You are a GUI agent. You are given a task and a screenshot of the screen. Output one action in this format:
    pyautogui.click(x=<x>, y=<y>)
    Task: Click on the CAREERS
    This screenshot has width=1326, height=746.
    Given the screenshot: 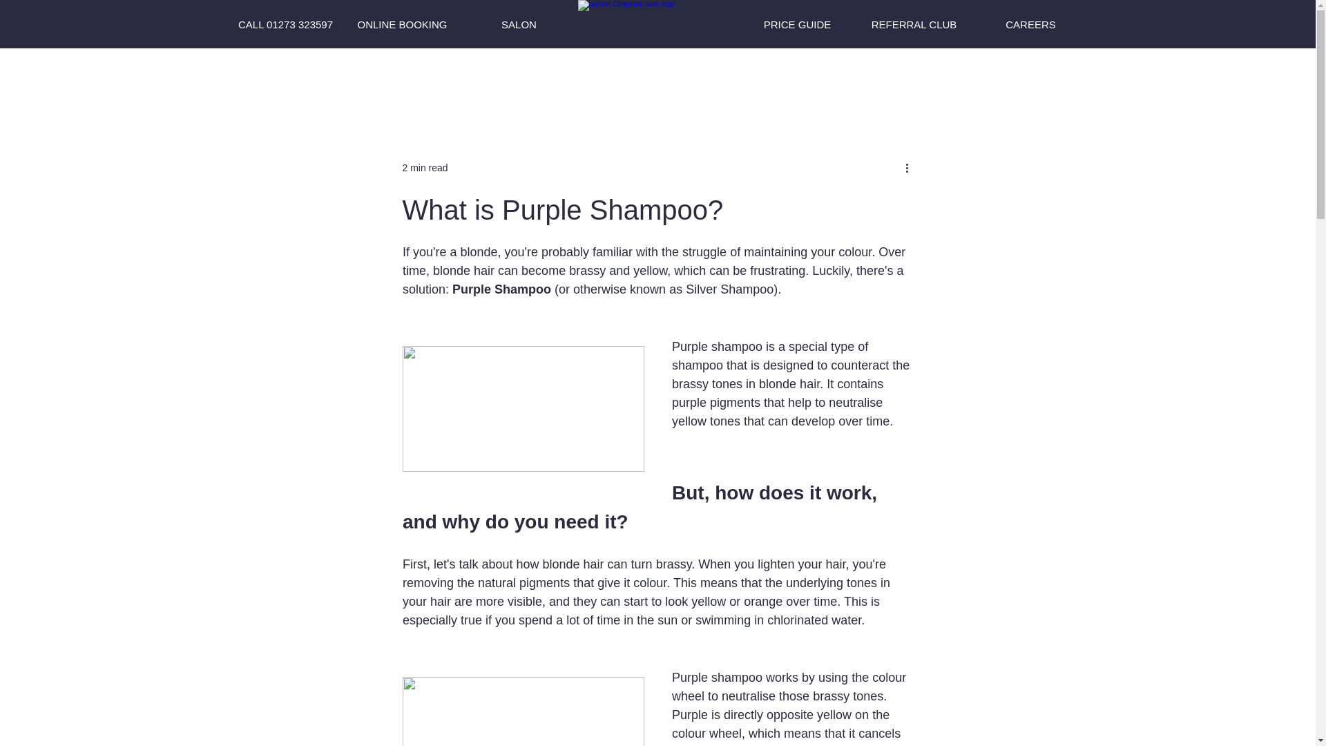 What is the action you would take?
    pyautogui.click(x=1031, y=24)
    